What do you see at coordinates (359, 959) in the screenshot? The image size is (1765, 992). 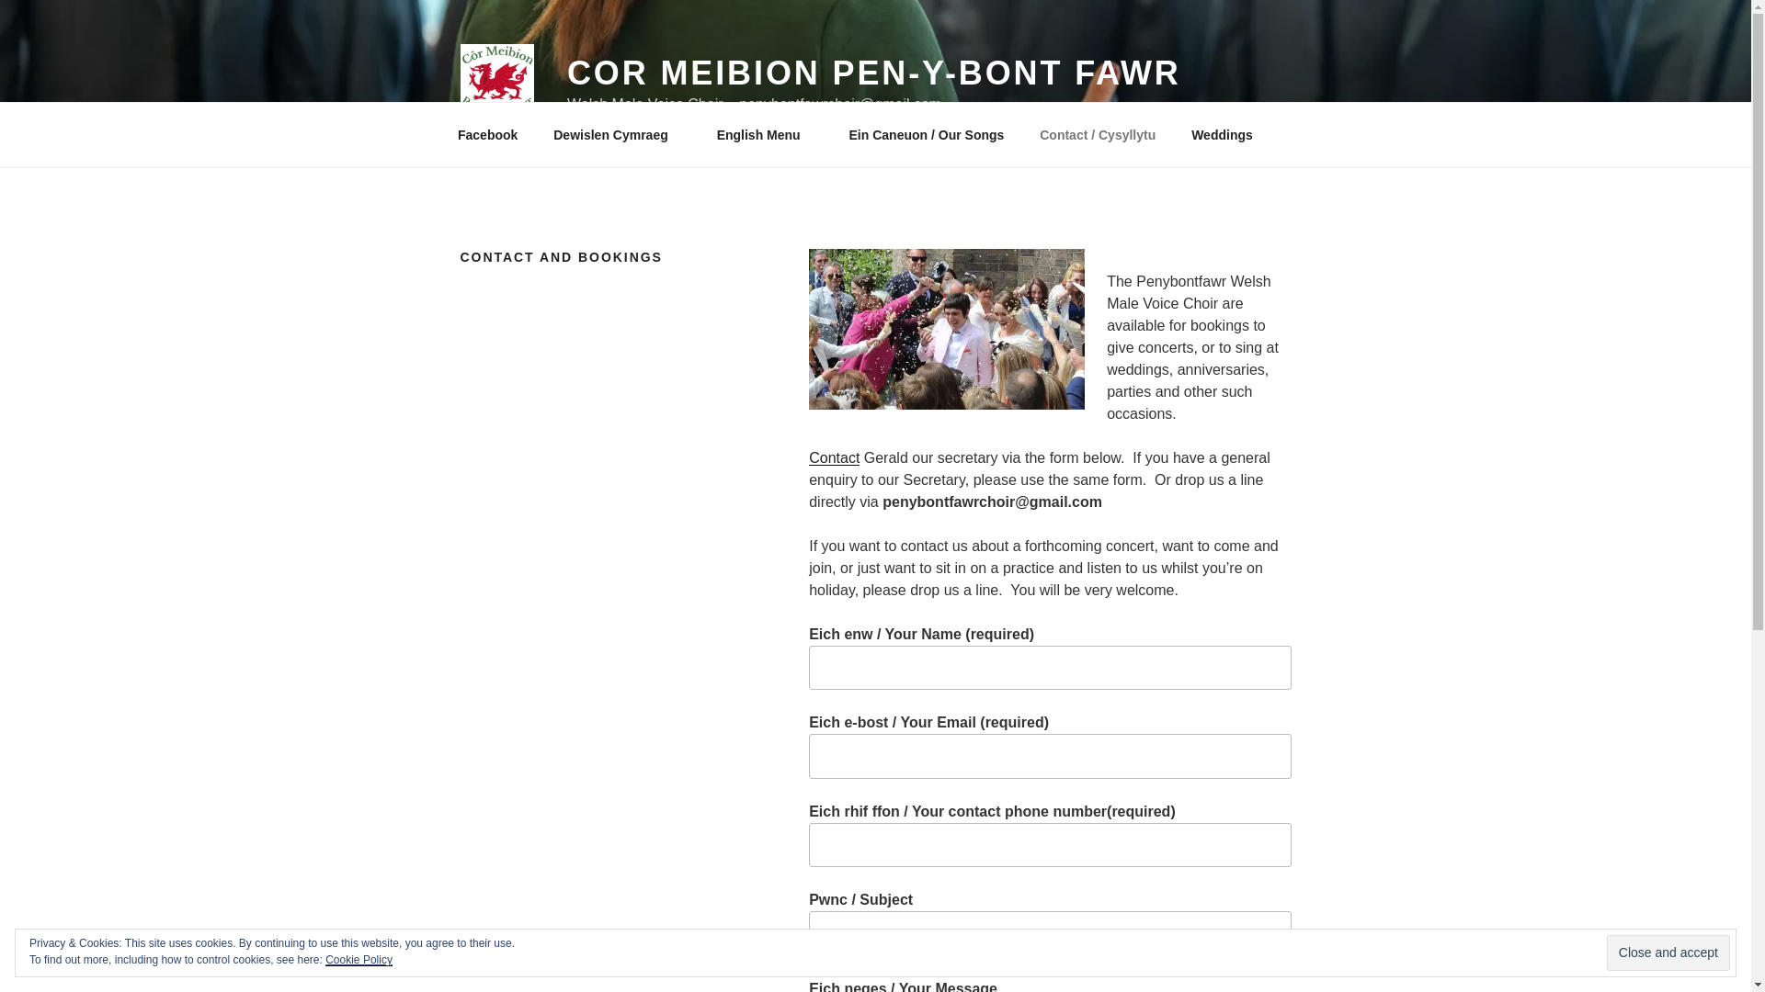 I see `Cookie Policy` at bounding box center [359, 959].